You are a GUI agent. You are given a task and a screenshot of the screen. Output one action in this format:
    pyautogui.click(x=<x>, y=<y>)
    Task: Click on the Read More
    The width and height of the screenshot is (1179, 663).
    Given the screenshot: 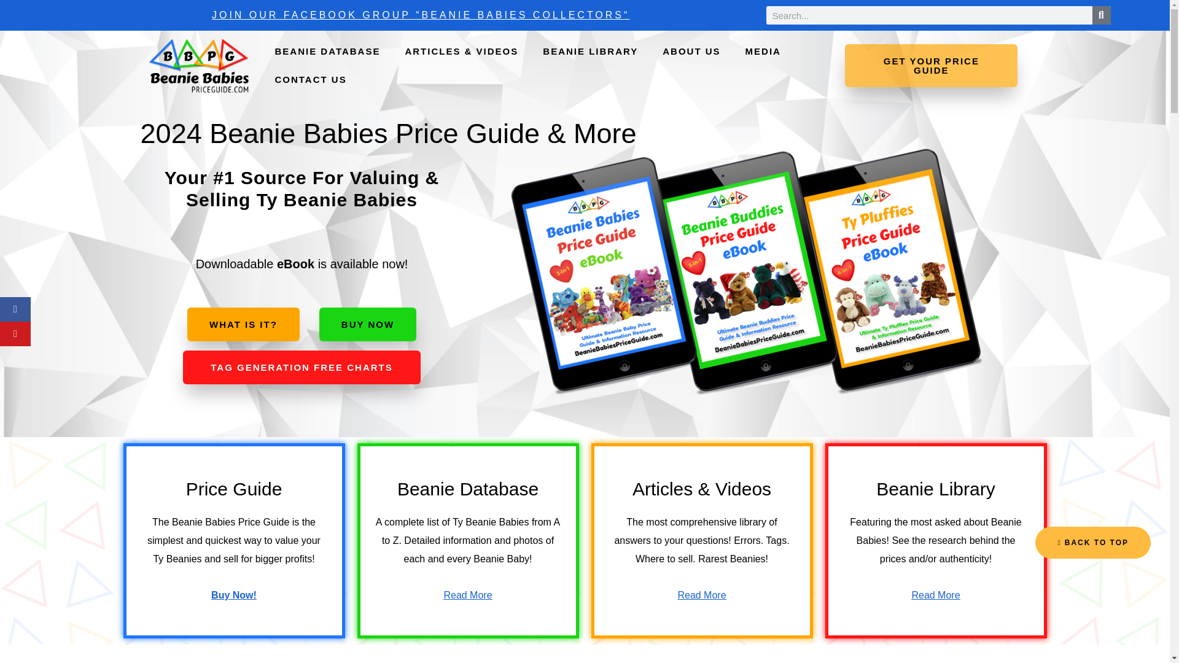 What is the action you would take?
    pyautogui.click(x=935, y=595)
    